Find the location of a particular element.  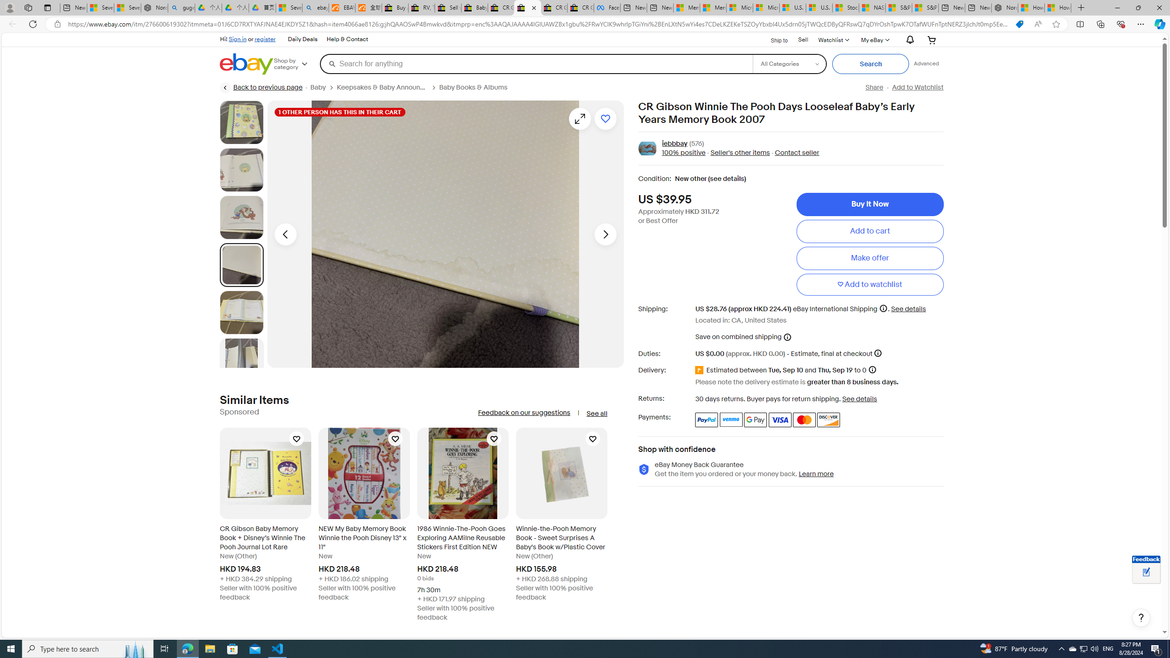

Contact seller is located at coordinates (797, 153).